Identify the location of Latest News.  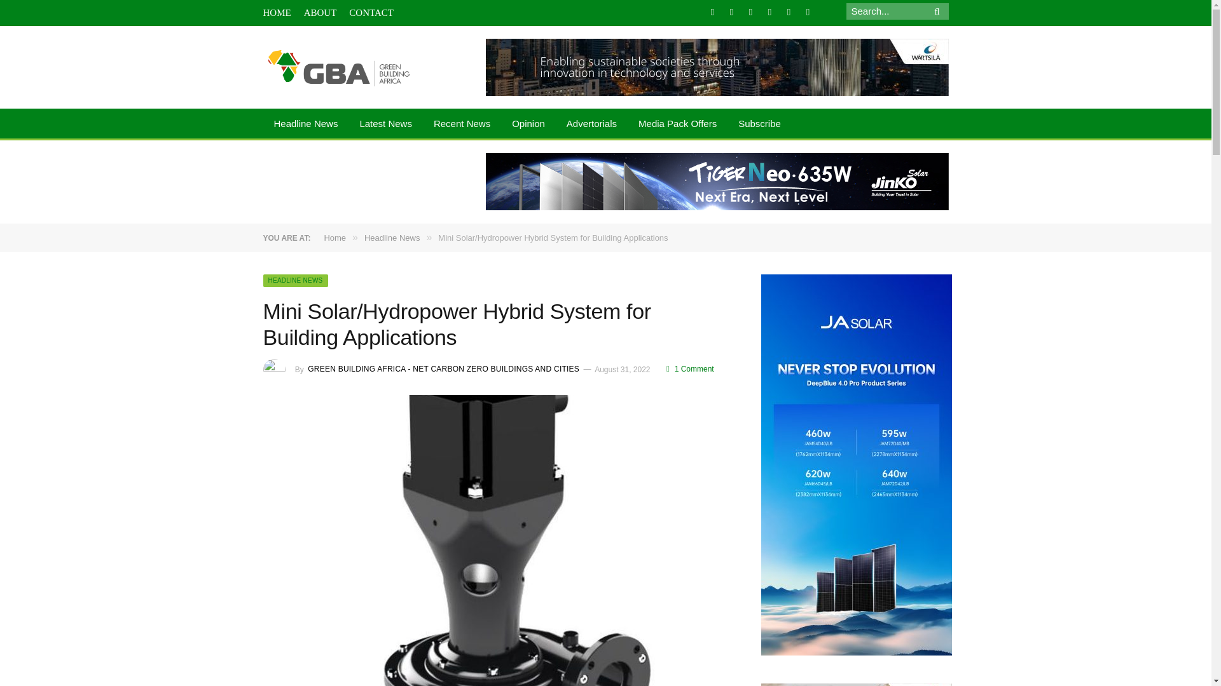
(385, 124).